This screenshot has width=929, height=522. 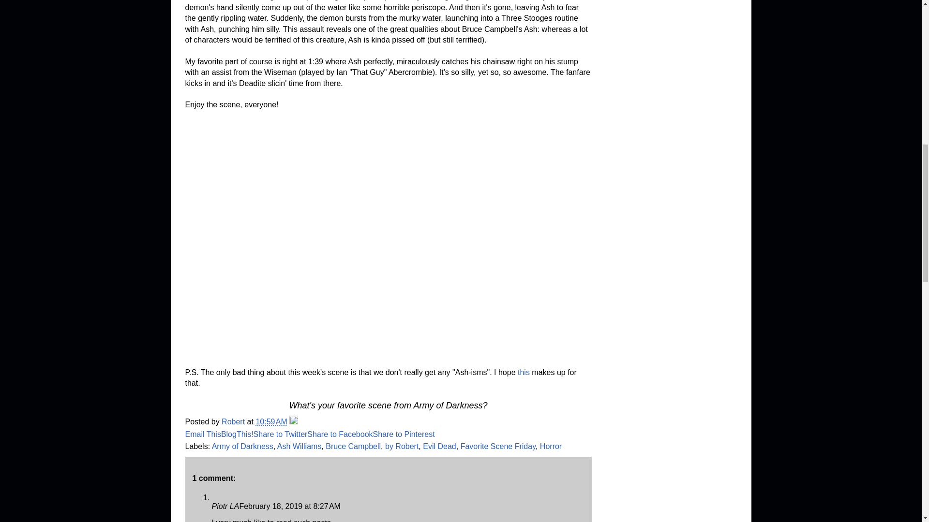 I want to click on Horror, so click(x=551, y=446).